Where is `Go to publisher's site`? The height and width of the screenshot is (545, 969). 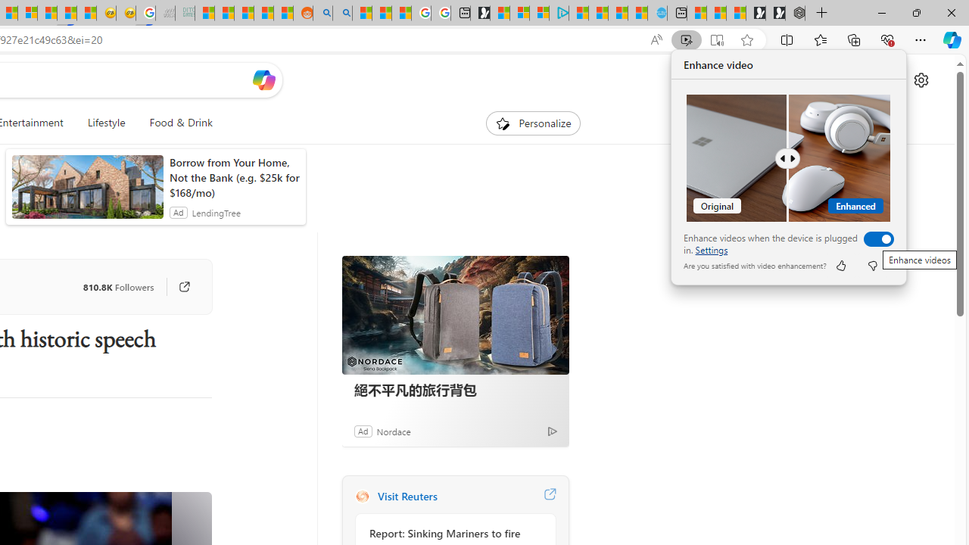
Go to publisher's site is located at coordinates (184, 286).